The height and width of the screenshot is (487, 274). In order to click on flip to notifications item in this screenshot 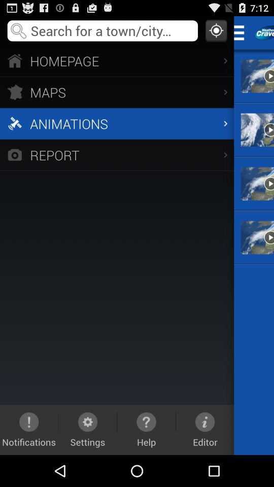, I will do `click(29, 430)`.